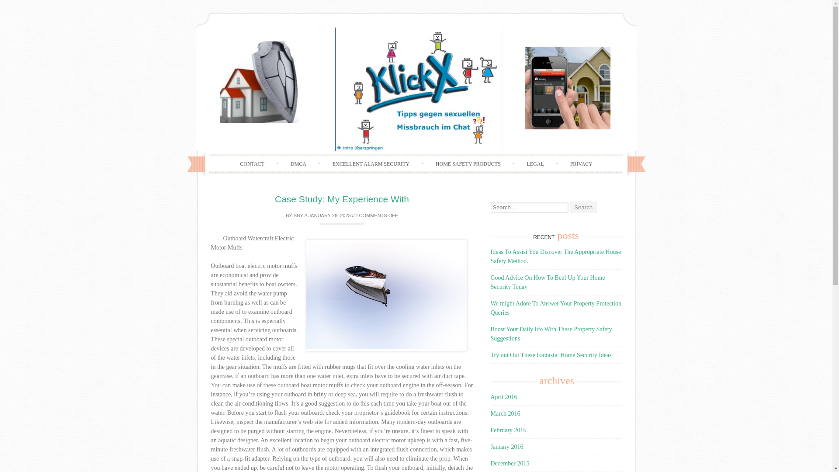 Image resolution: width=839 pixels, height=472 pixels. I want to click on Search, so click(583, 207).